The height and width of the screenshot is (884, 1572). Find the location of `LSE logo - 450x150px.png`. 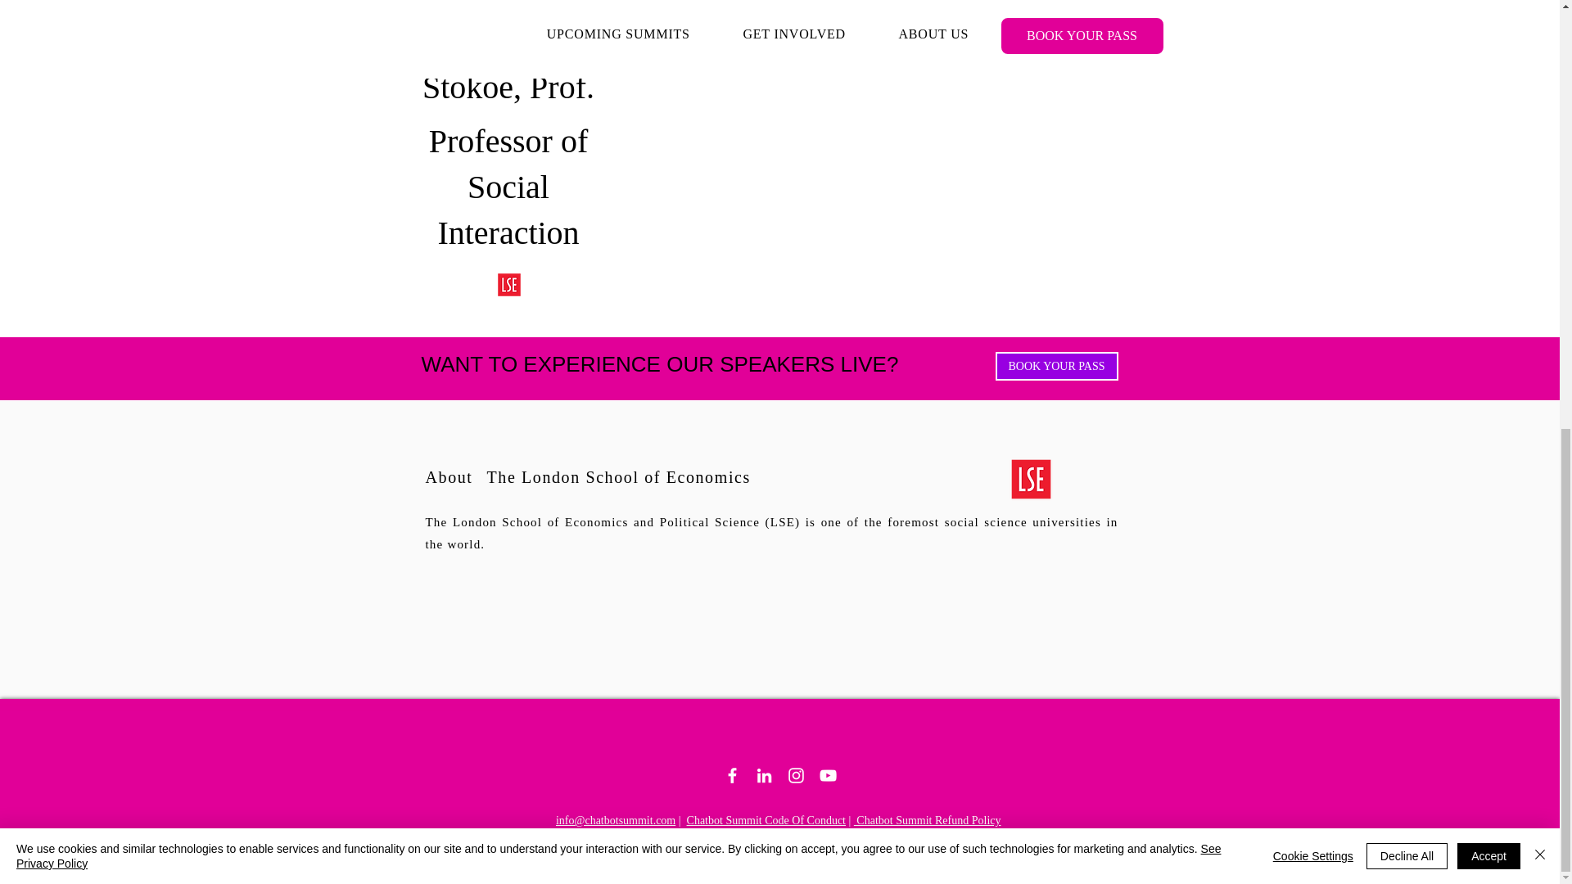

LSE logo - 450x150px.png is located at coordinates (509, 285).